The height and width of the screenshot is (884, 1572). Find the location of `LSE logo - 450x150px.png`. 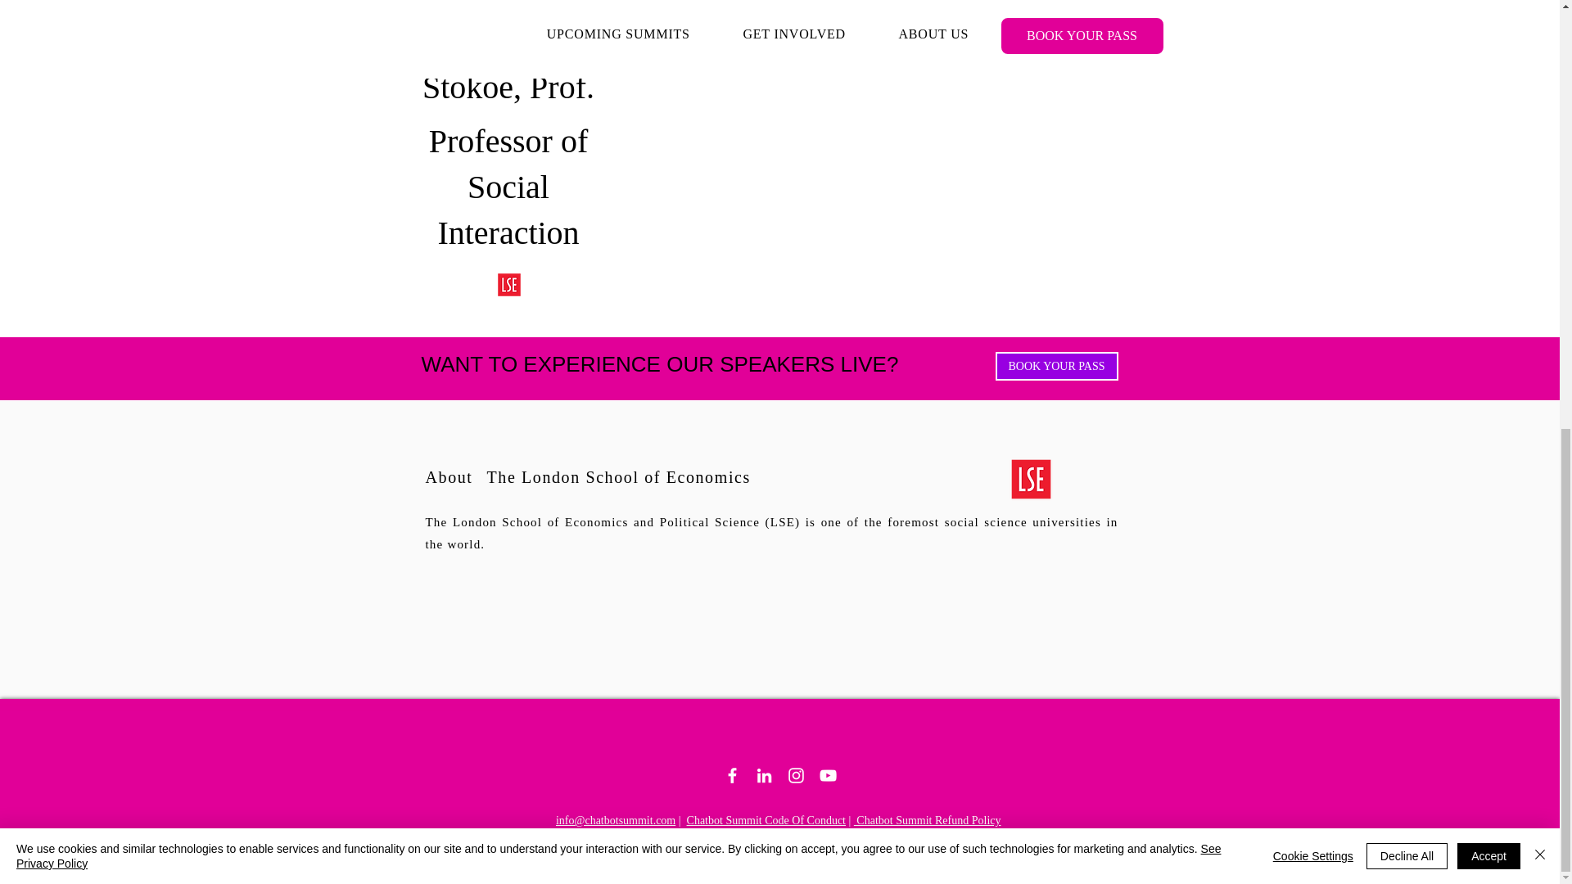

LSE logo - 450x150px.png is located at coordinates (509, 285).